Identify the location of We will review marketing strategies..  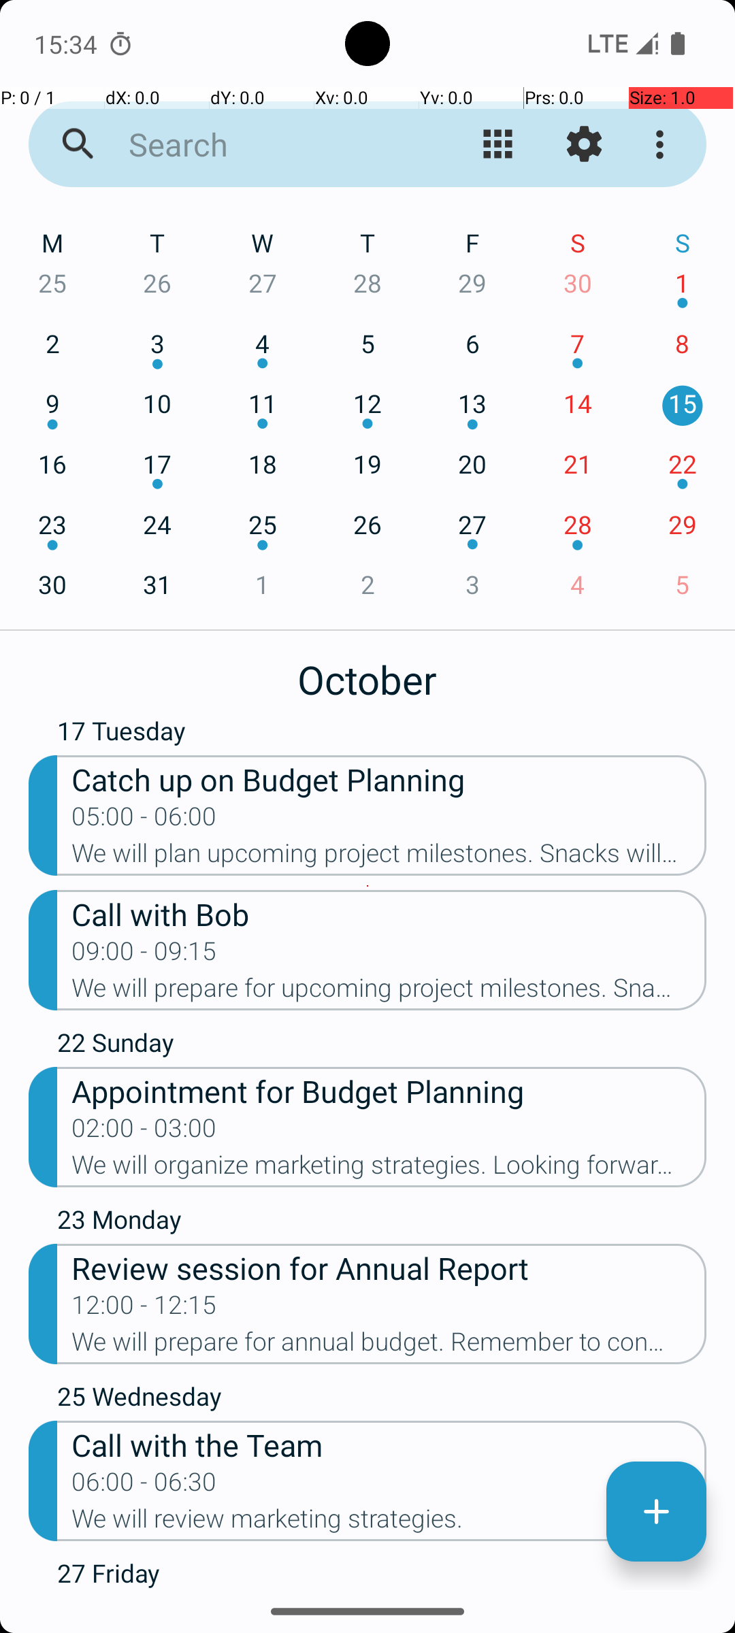
(389, 1523).